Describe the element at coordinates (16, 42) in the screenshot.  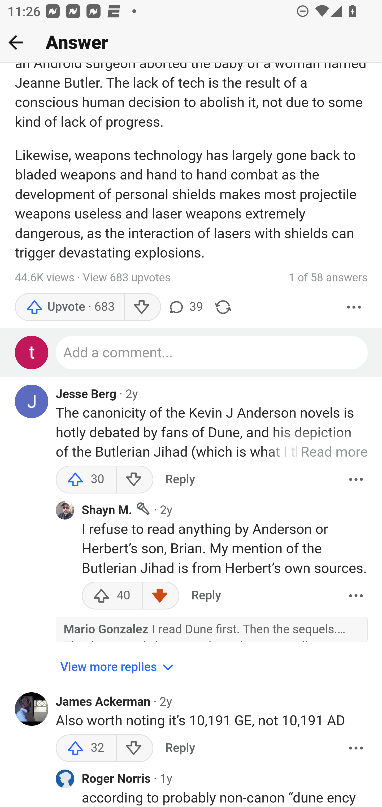
I see `Back` at that location.